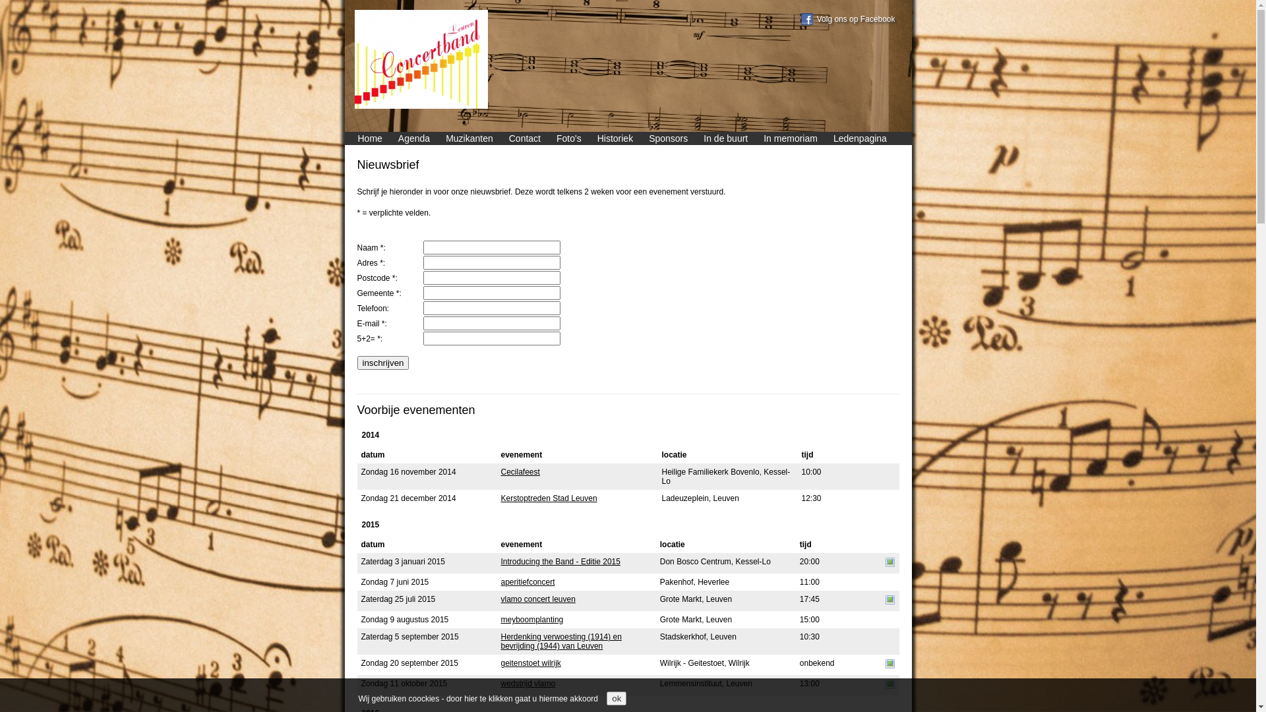  I want to click on ok, so click(617, 699).